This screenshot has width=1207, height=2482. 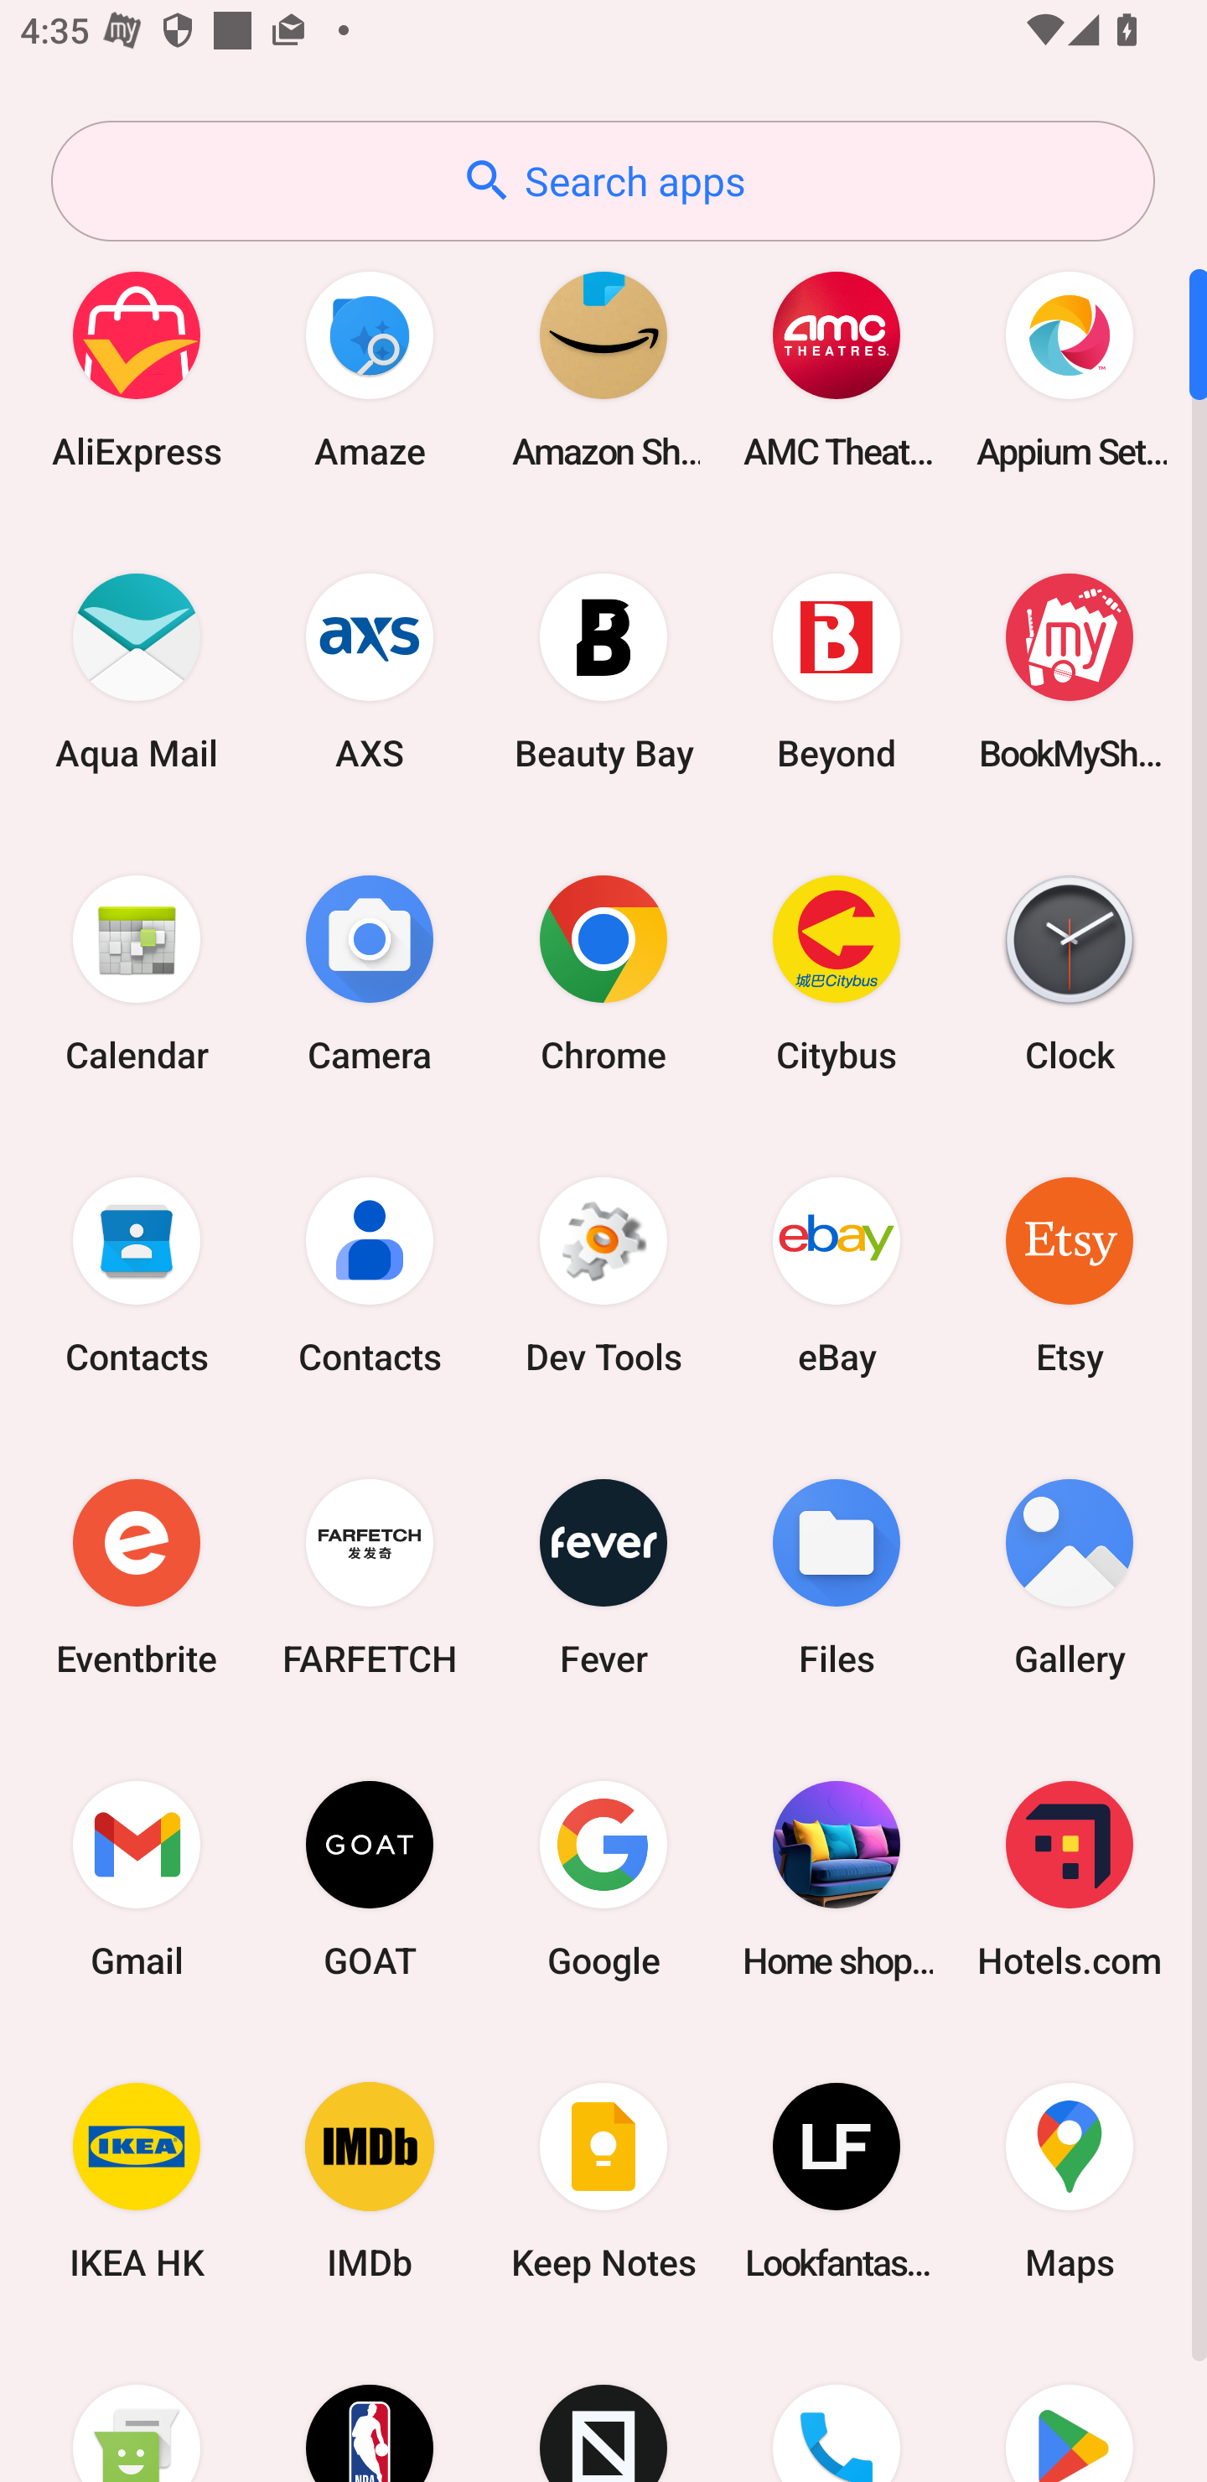 What do you see at coordinates (603, 369) in the screenshot?
I see `Amazon Shopping` at bounding box center [603, 369].